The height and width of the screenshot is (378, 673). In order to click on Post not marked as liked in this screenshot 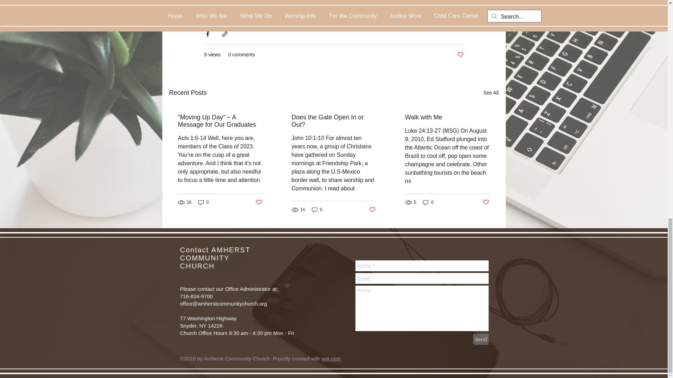, I will do `click(258, 202)`.